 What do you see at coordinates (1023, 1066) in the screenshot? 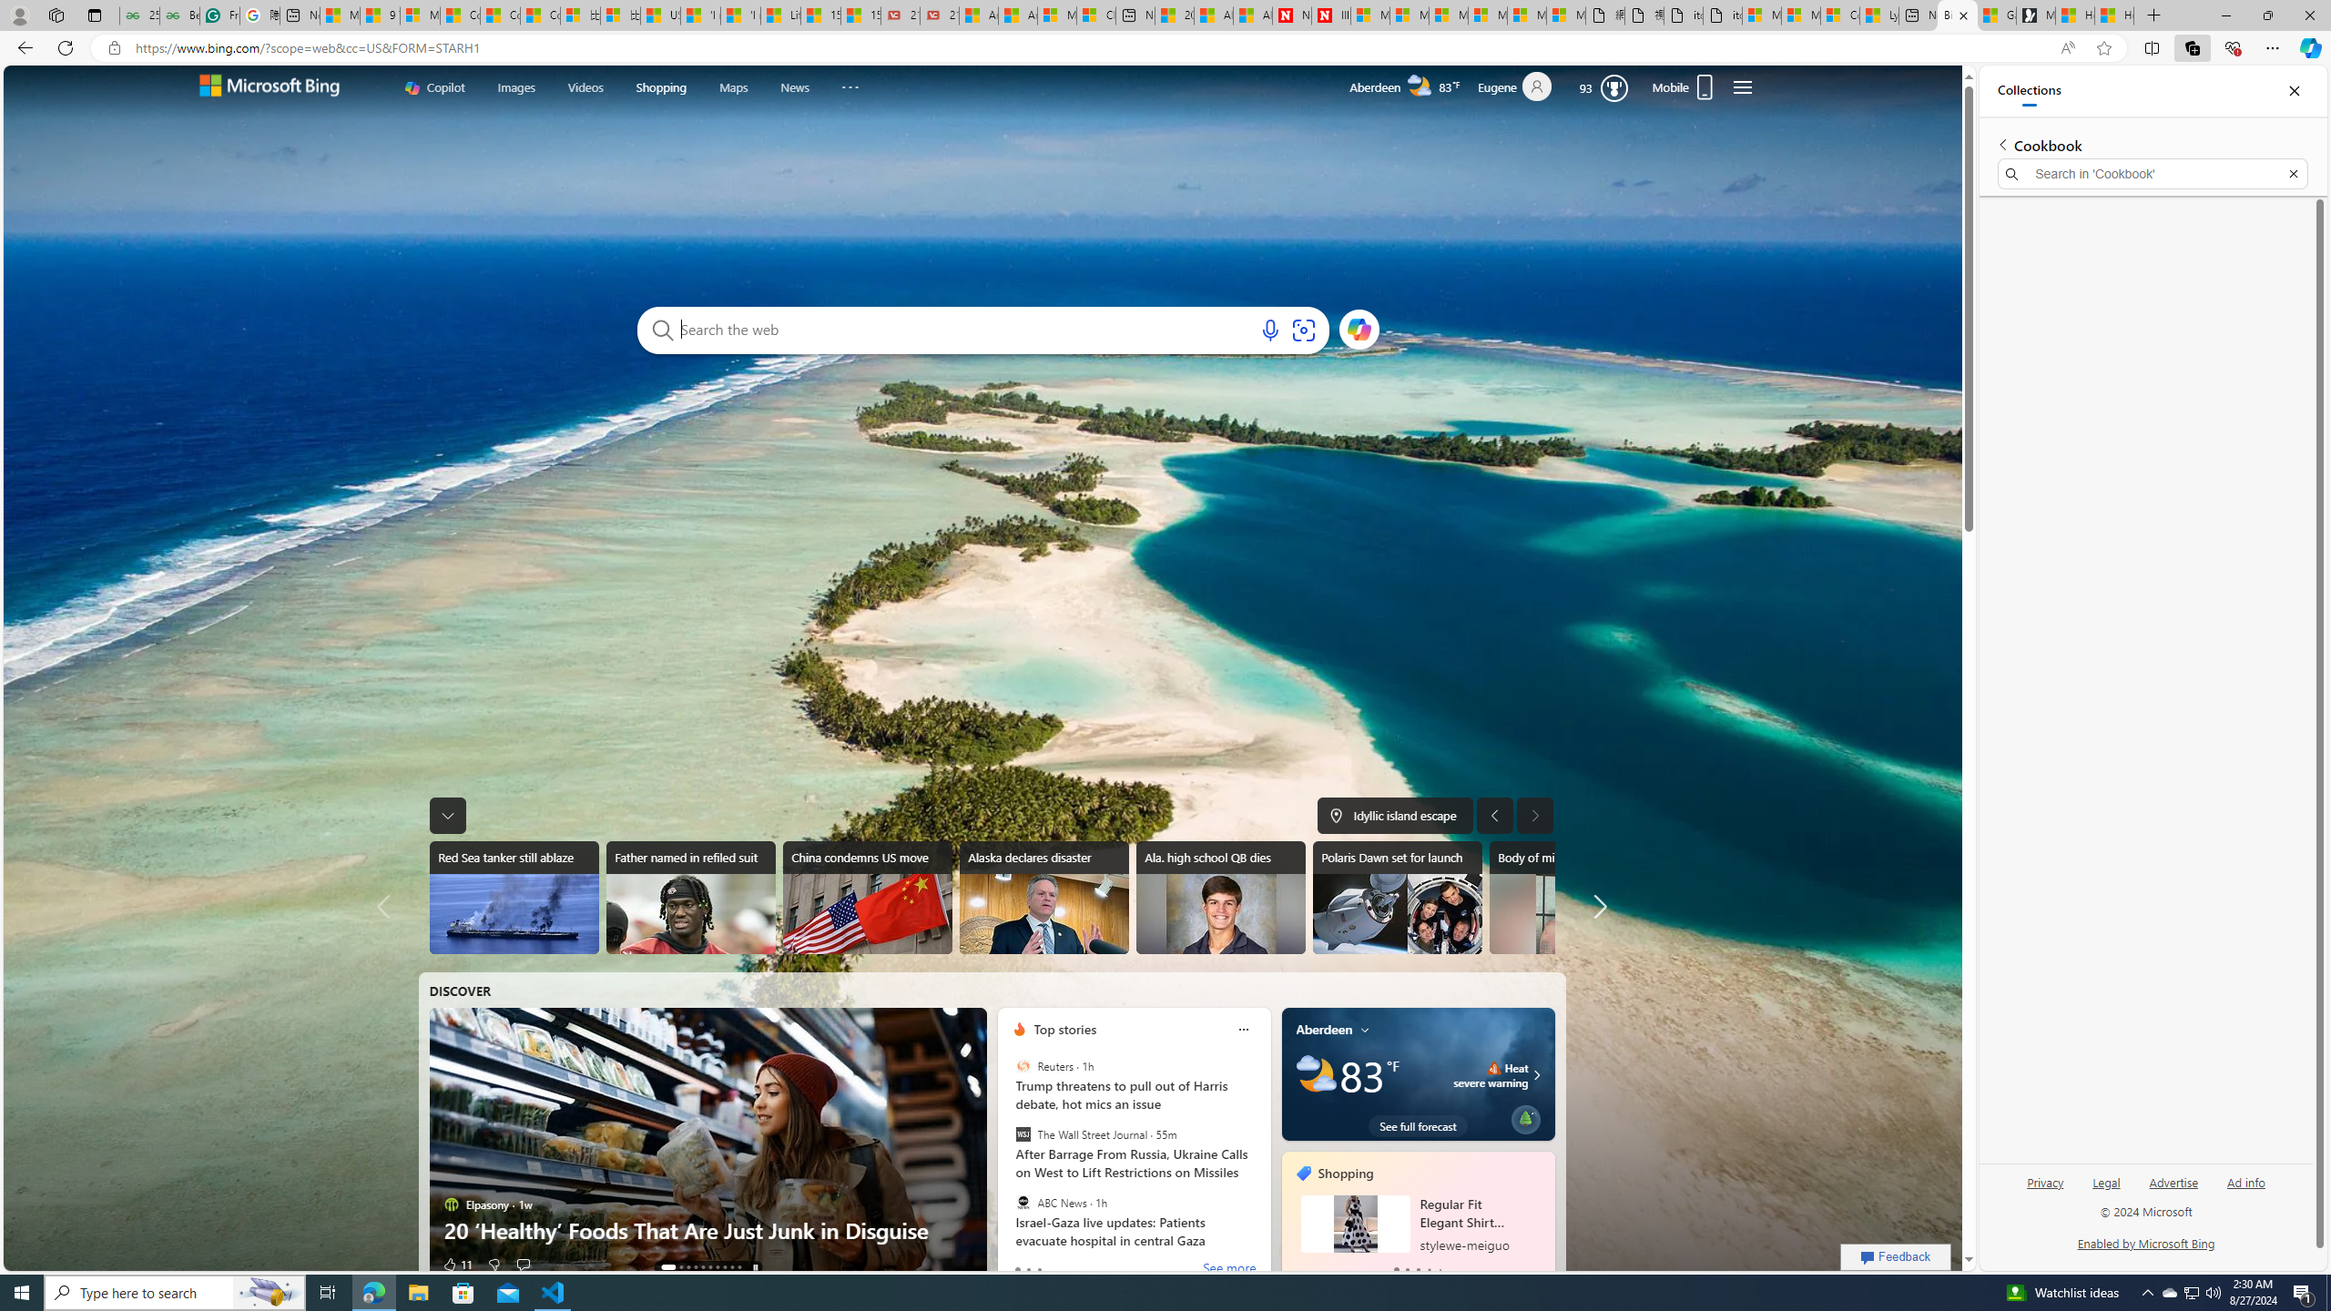
I see `Reuters` at bounding box center [1023, 1066].